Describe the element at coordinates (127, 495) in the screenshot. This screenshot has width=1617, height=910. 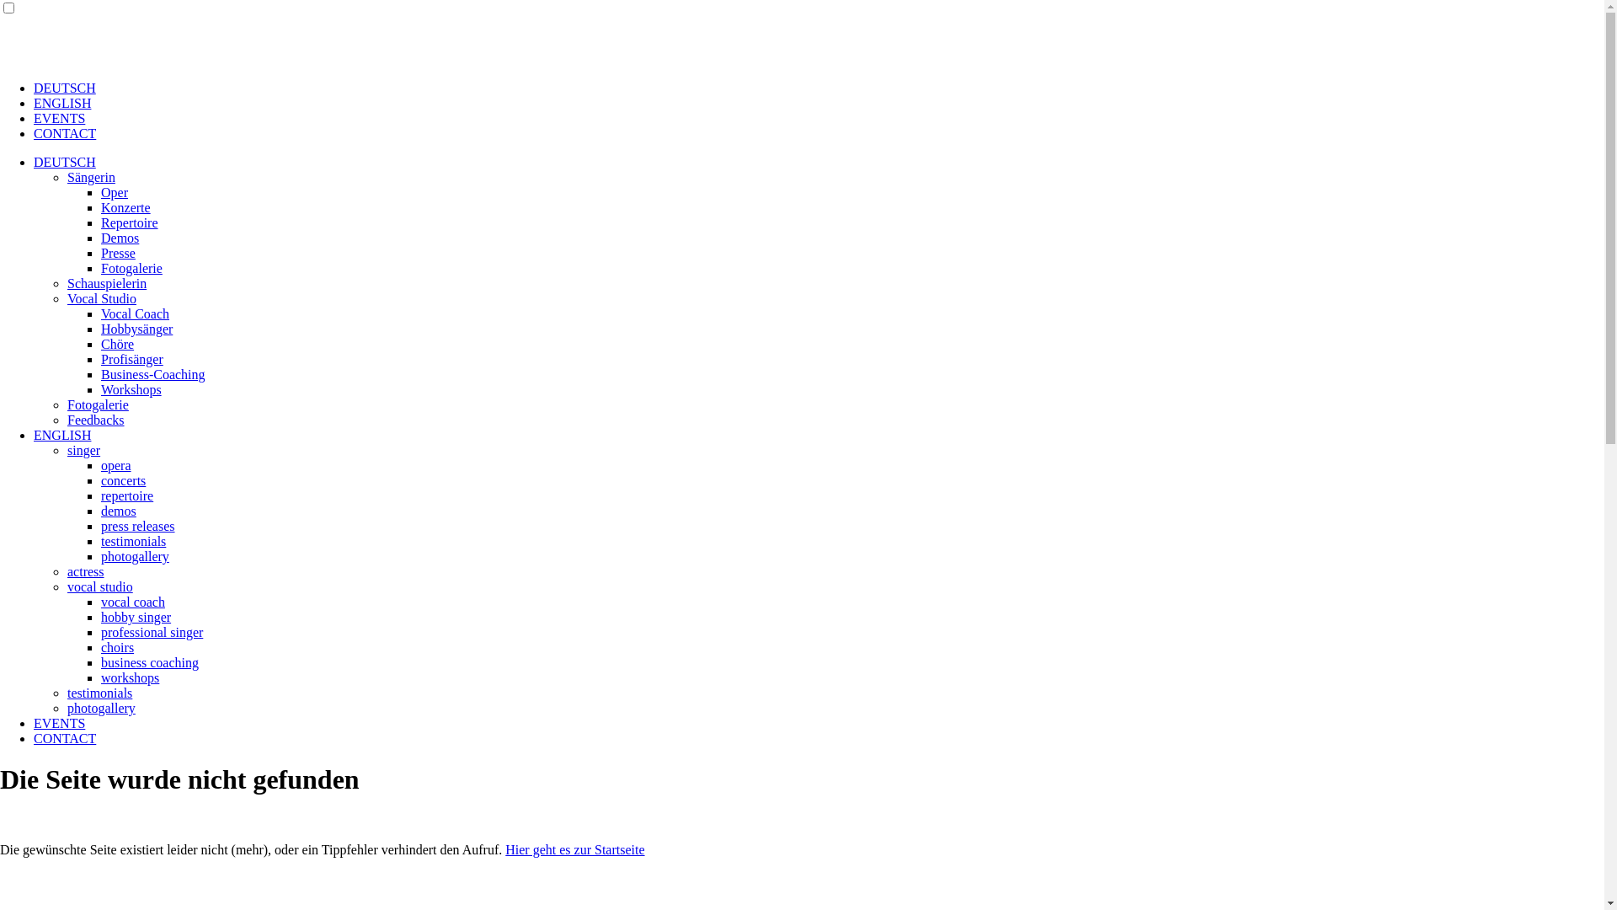
I see `repertoire` at that location.